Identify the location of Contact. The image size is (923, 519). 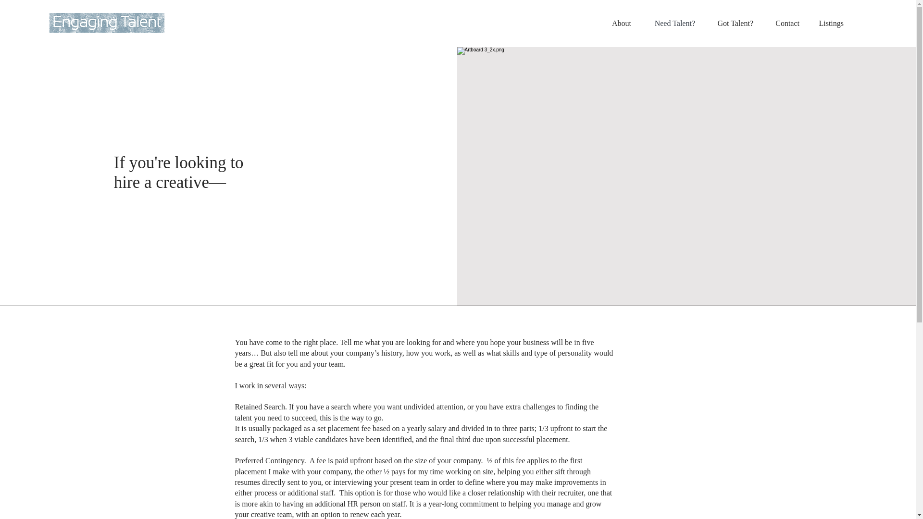
(784, 23).